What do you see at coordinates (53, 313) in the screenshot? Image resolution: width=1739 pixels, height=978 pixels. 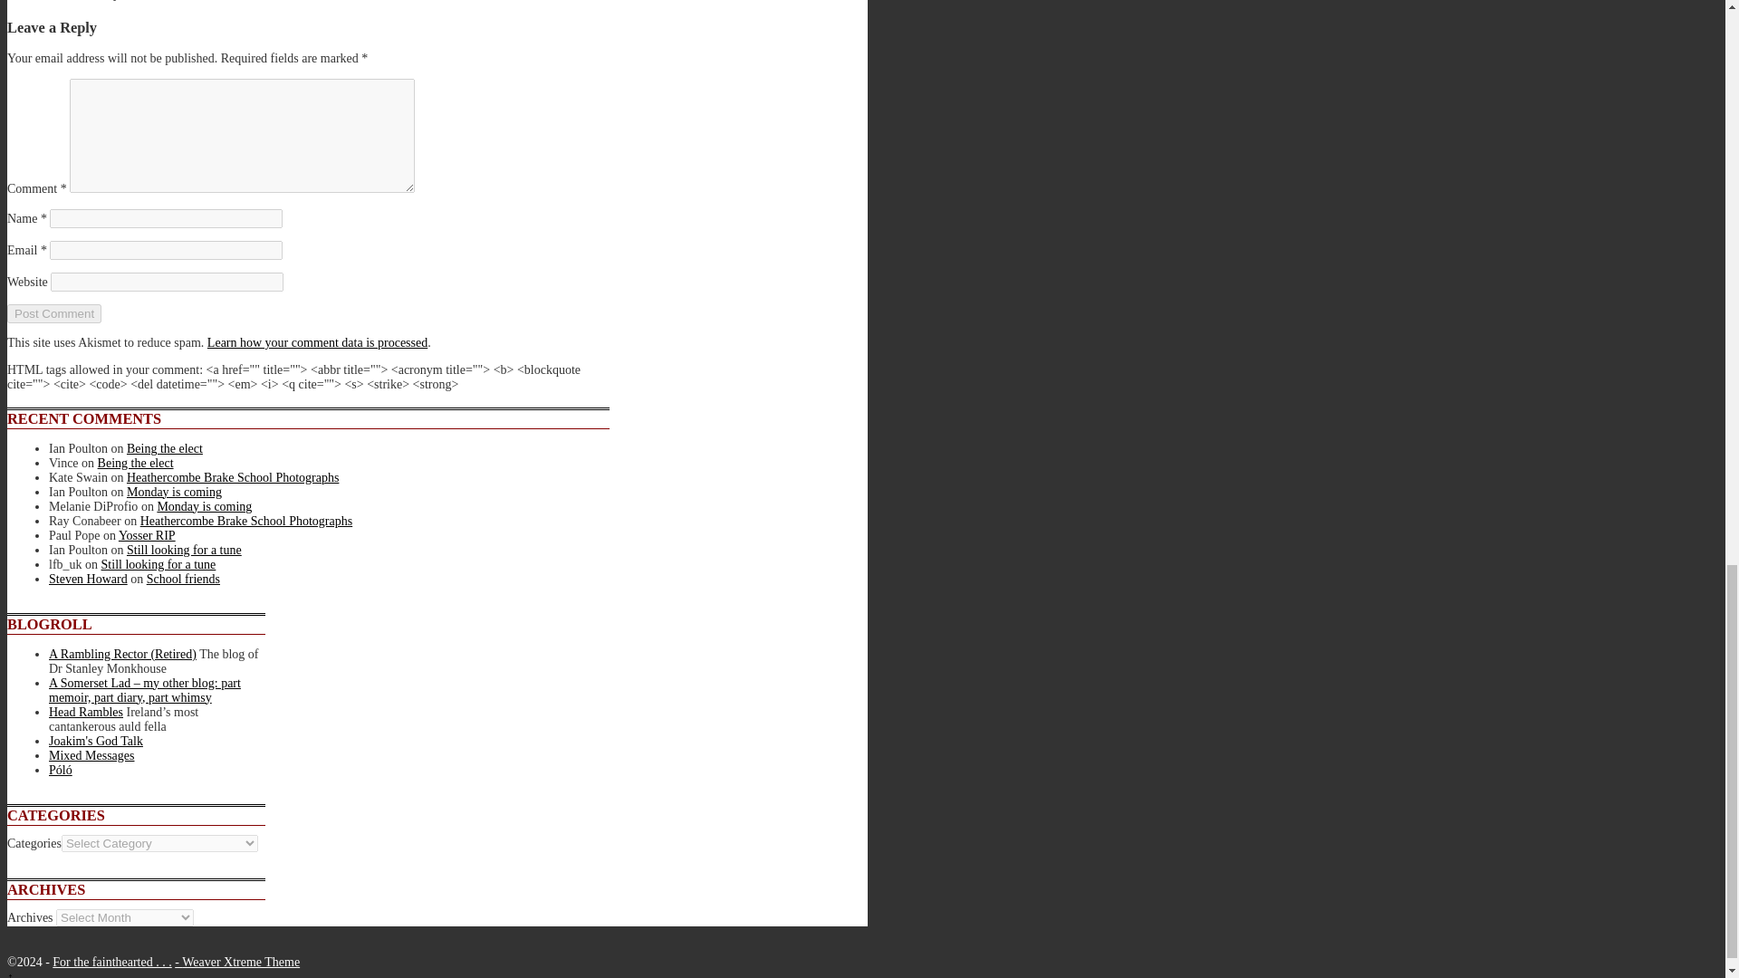 I see `Post Comment` at bounding box center [53, 313].